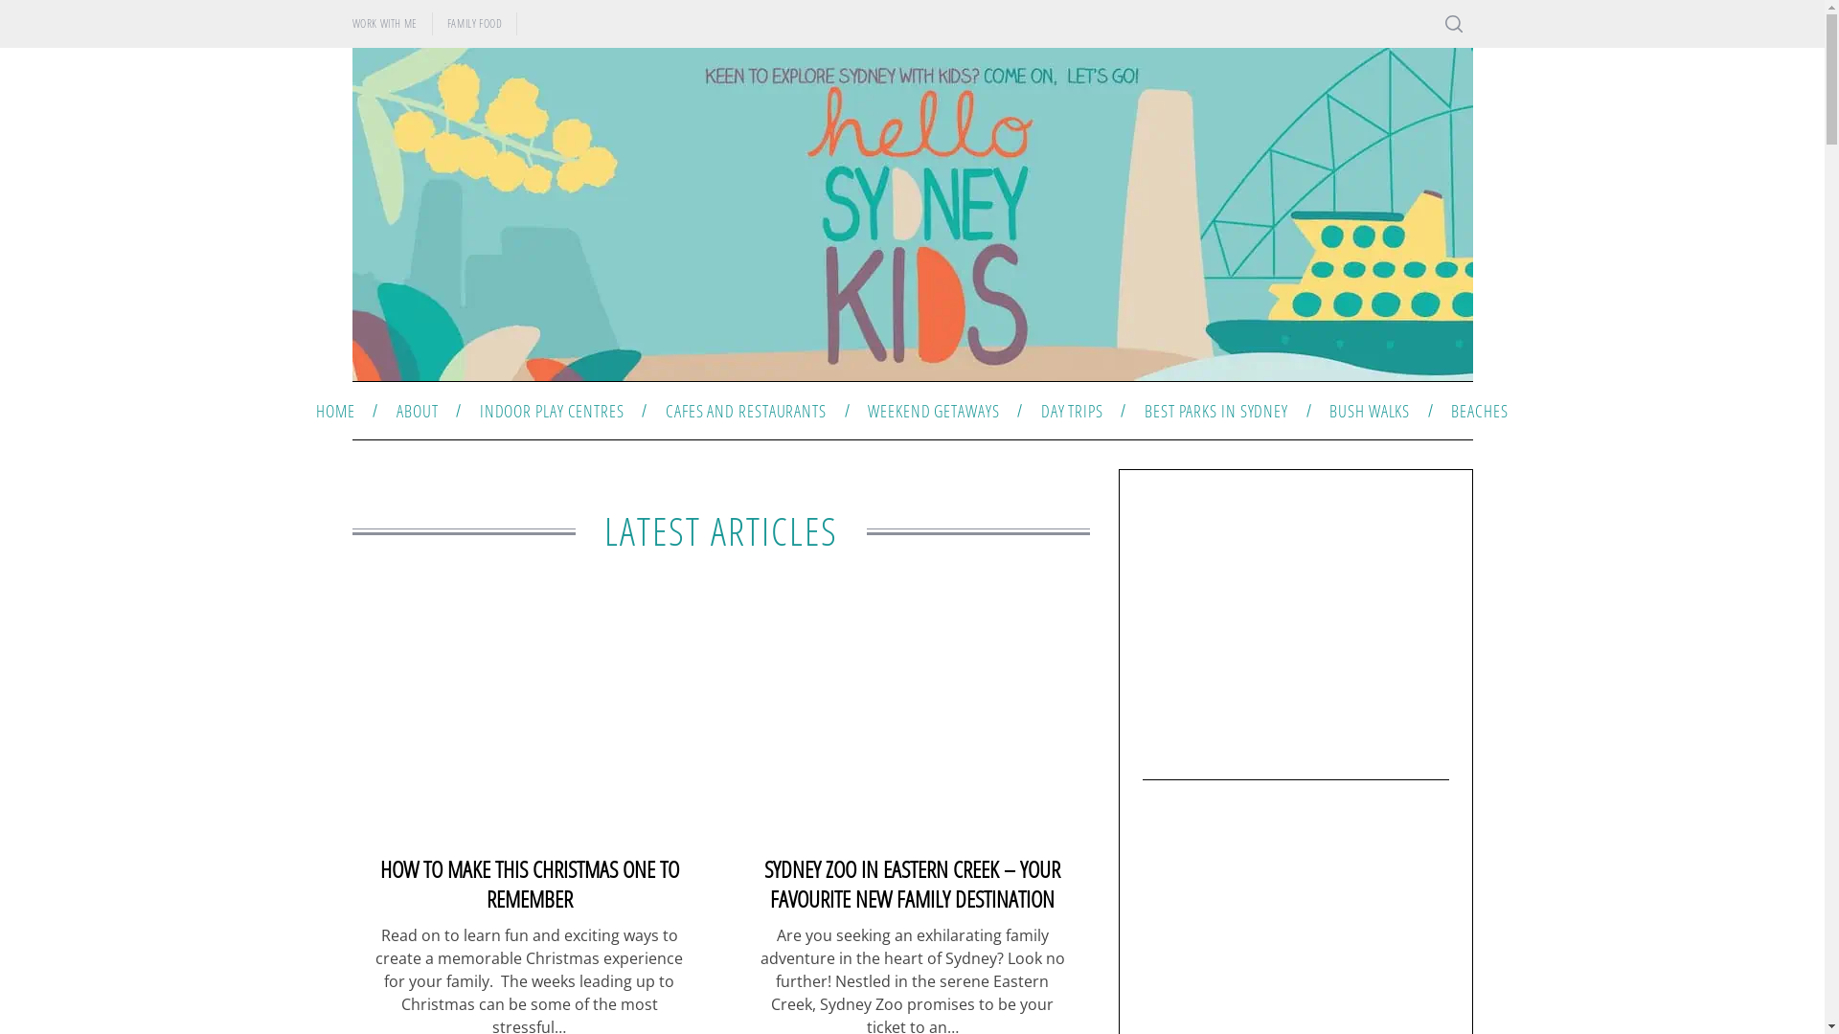  I want to click on FAMILY FOOD, so click(475, 24).